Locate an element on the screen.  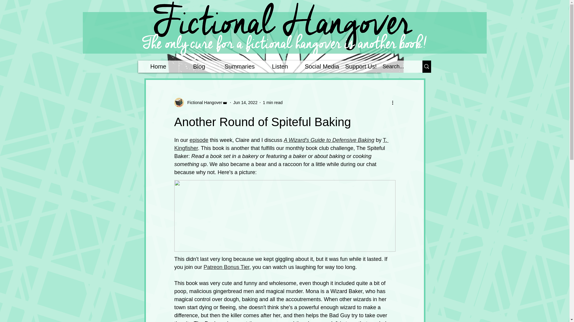
Fictional Hangover is located at coordinates (203, 103).